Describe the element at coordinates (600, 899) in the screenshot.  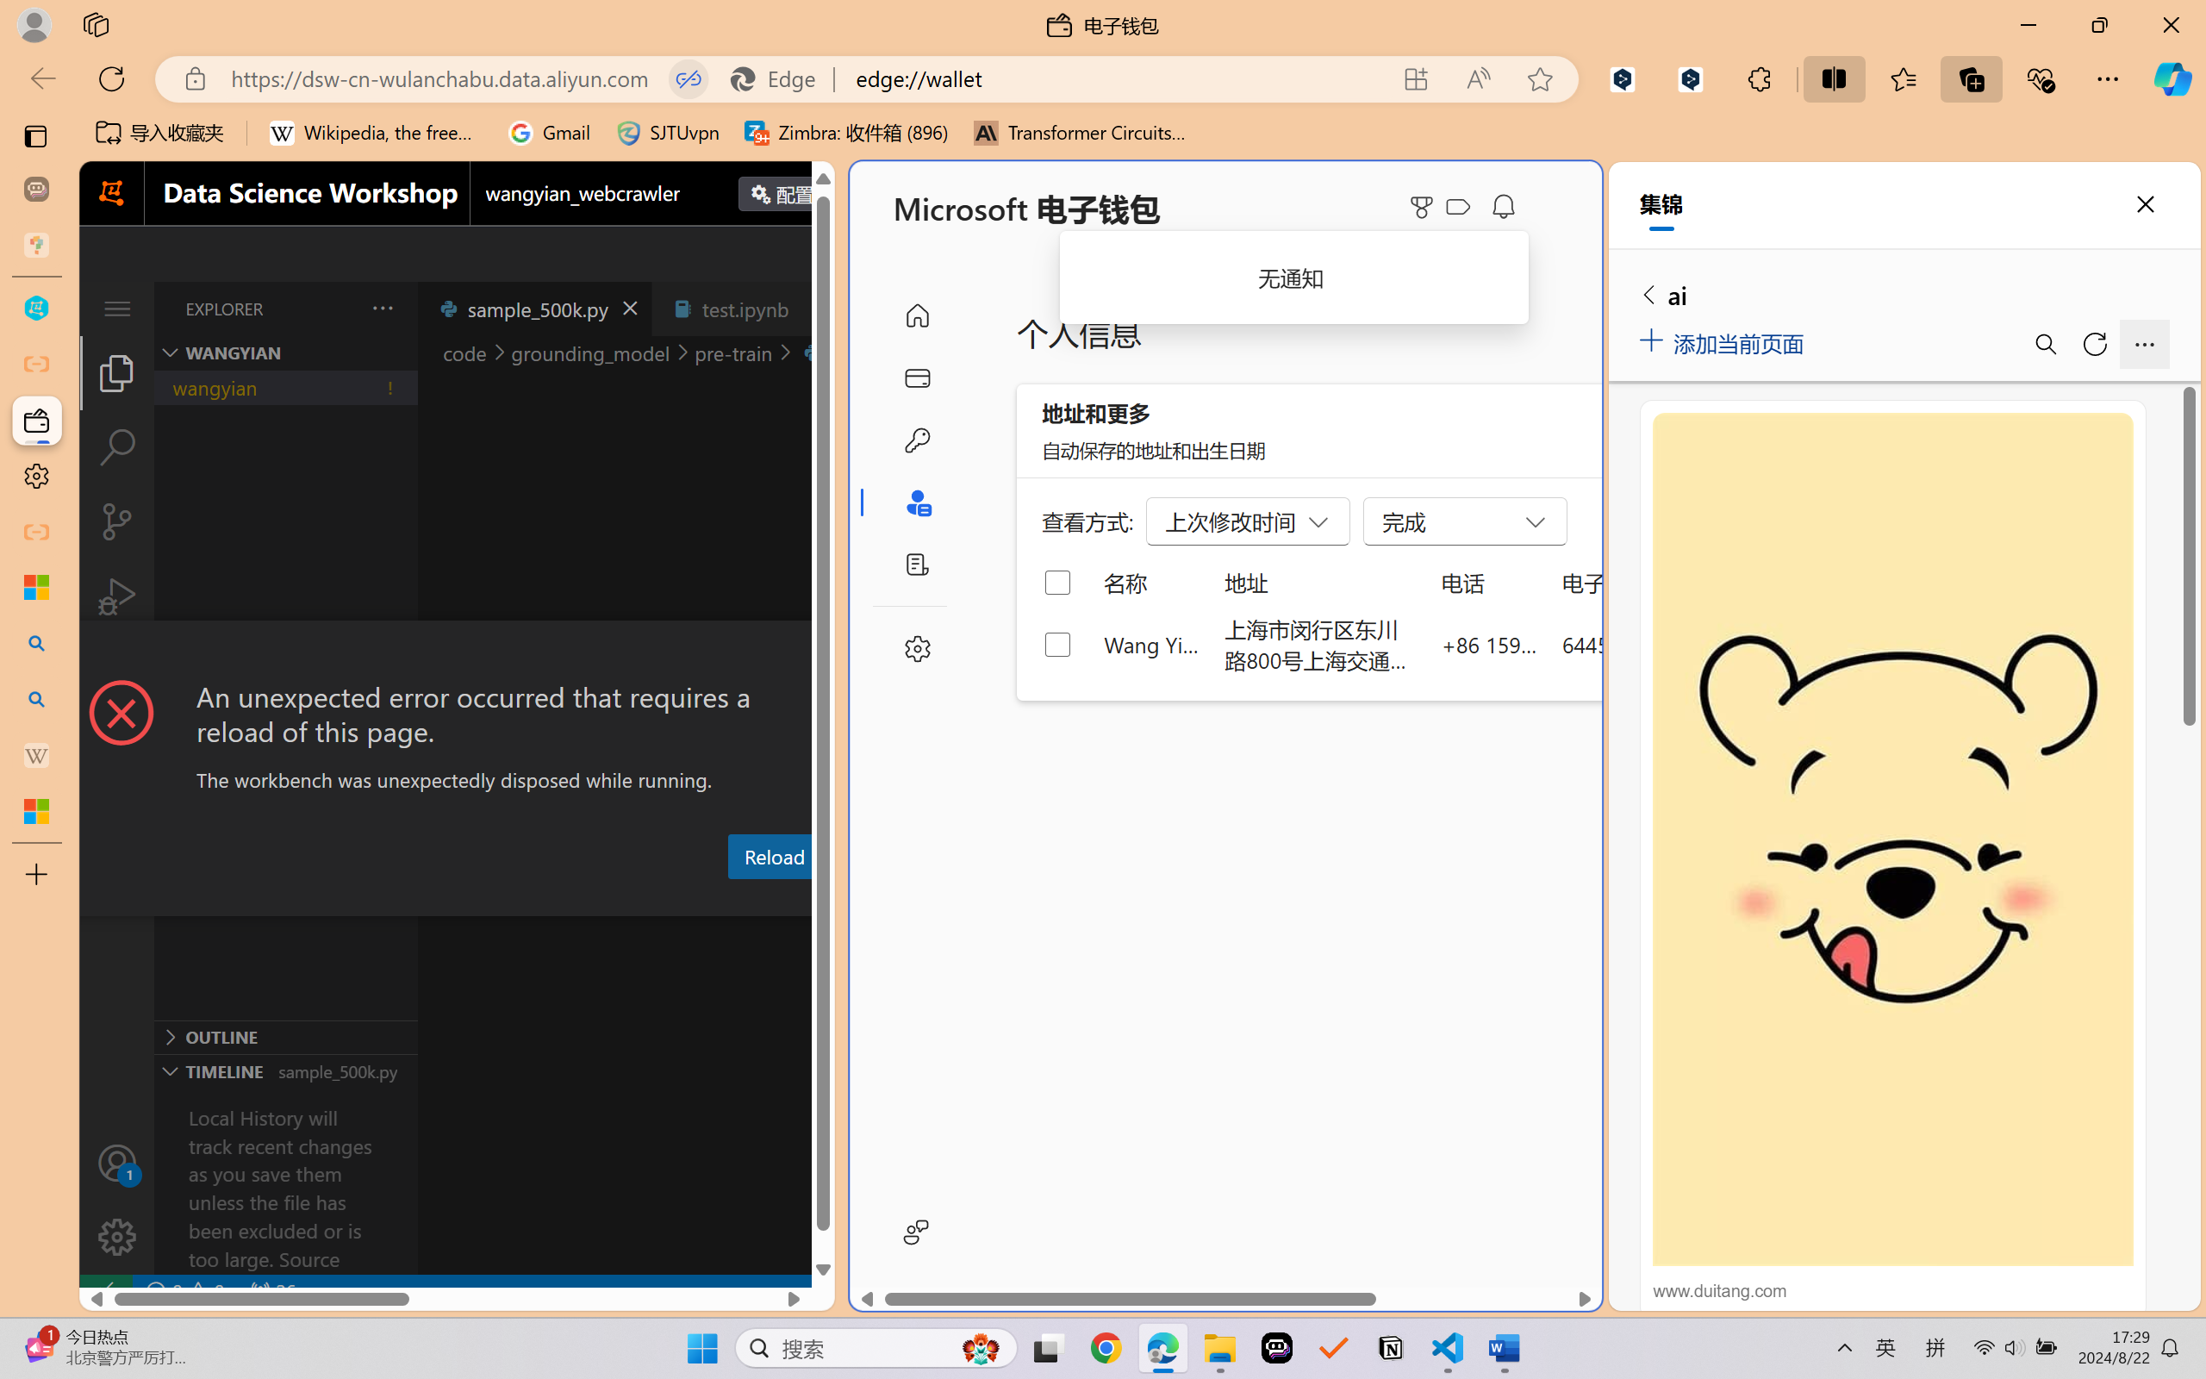
I see `Output (Ctrl+Shift+U)` at that location.